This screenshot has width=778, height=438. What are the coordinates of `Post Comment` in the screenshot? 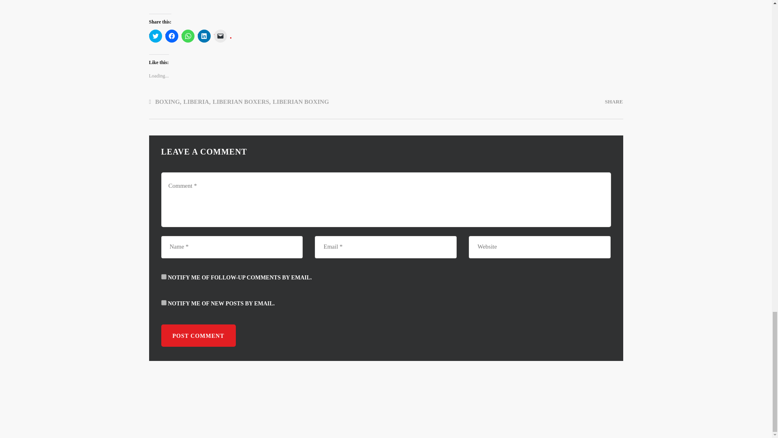 It's located at (198, 336).